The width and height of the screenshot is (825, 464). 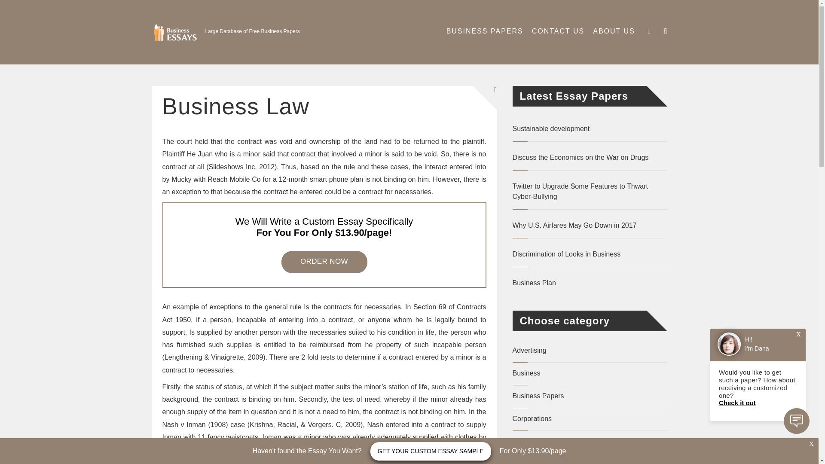 What do you see at coordinates (178, 40) in the screenshot?
I see `business-papers.com` at bounding box center [178, 40].